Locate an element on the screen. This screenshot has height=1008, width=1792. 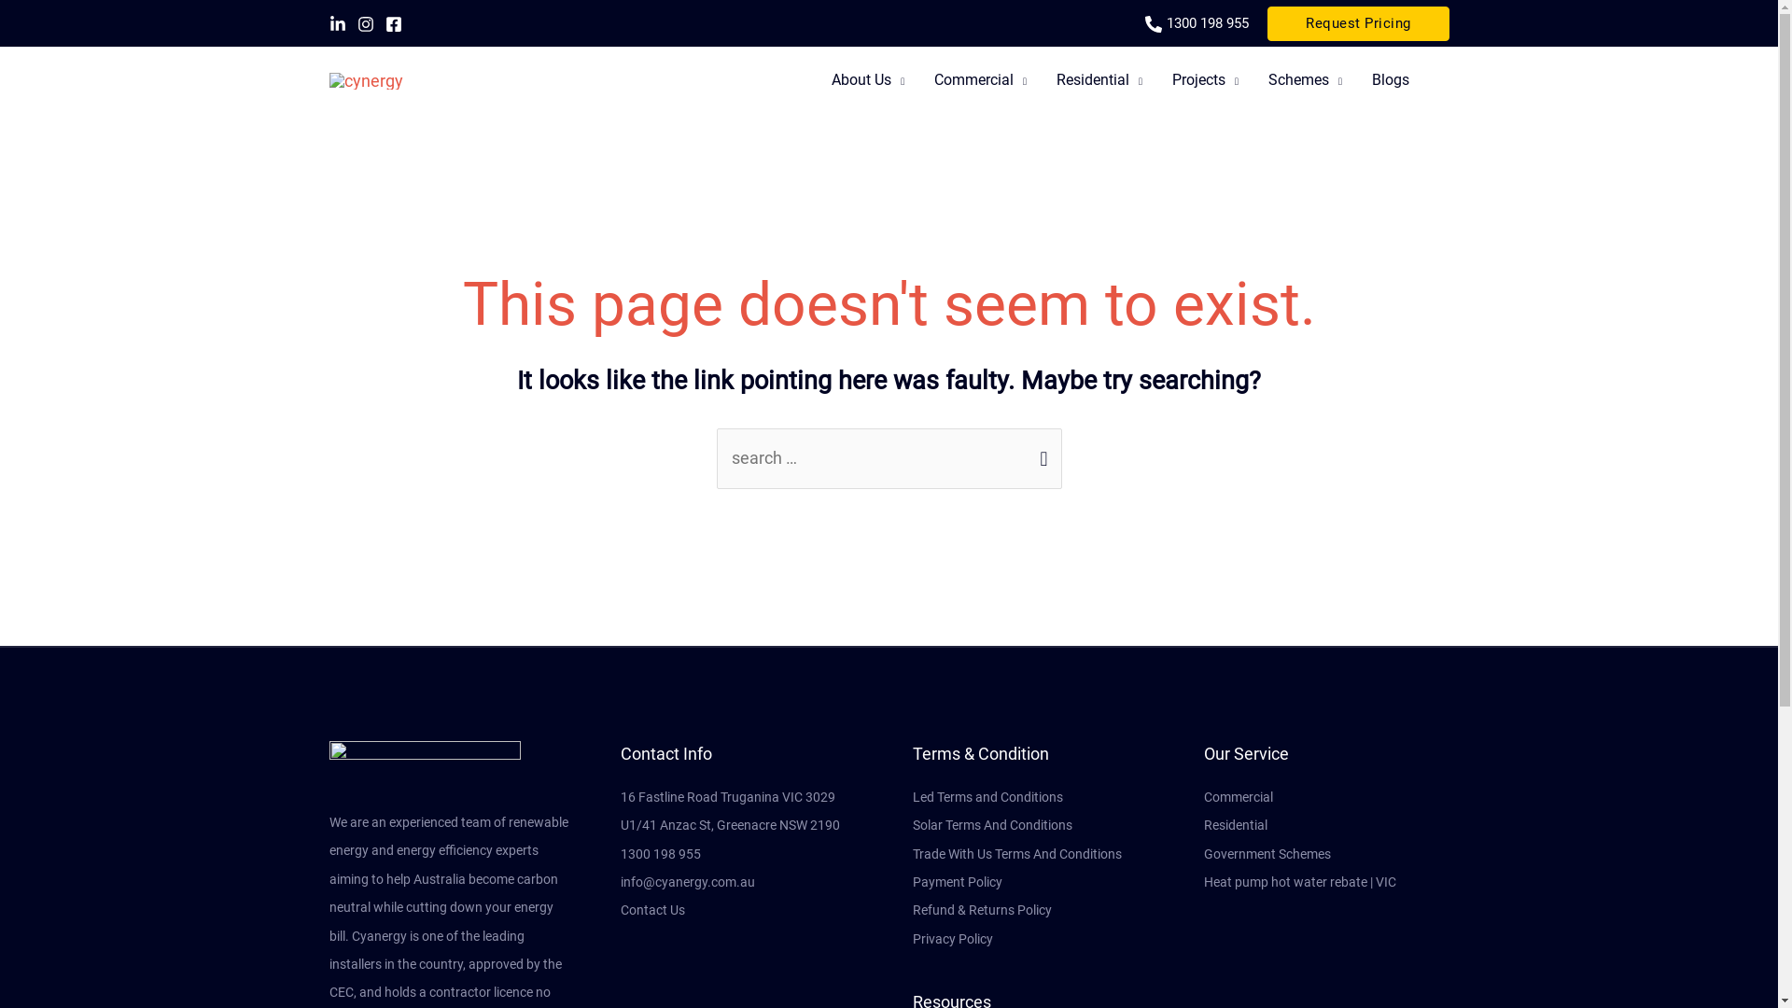
Privacy Policy is located at coordinates (953, 939).